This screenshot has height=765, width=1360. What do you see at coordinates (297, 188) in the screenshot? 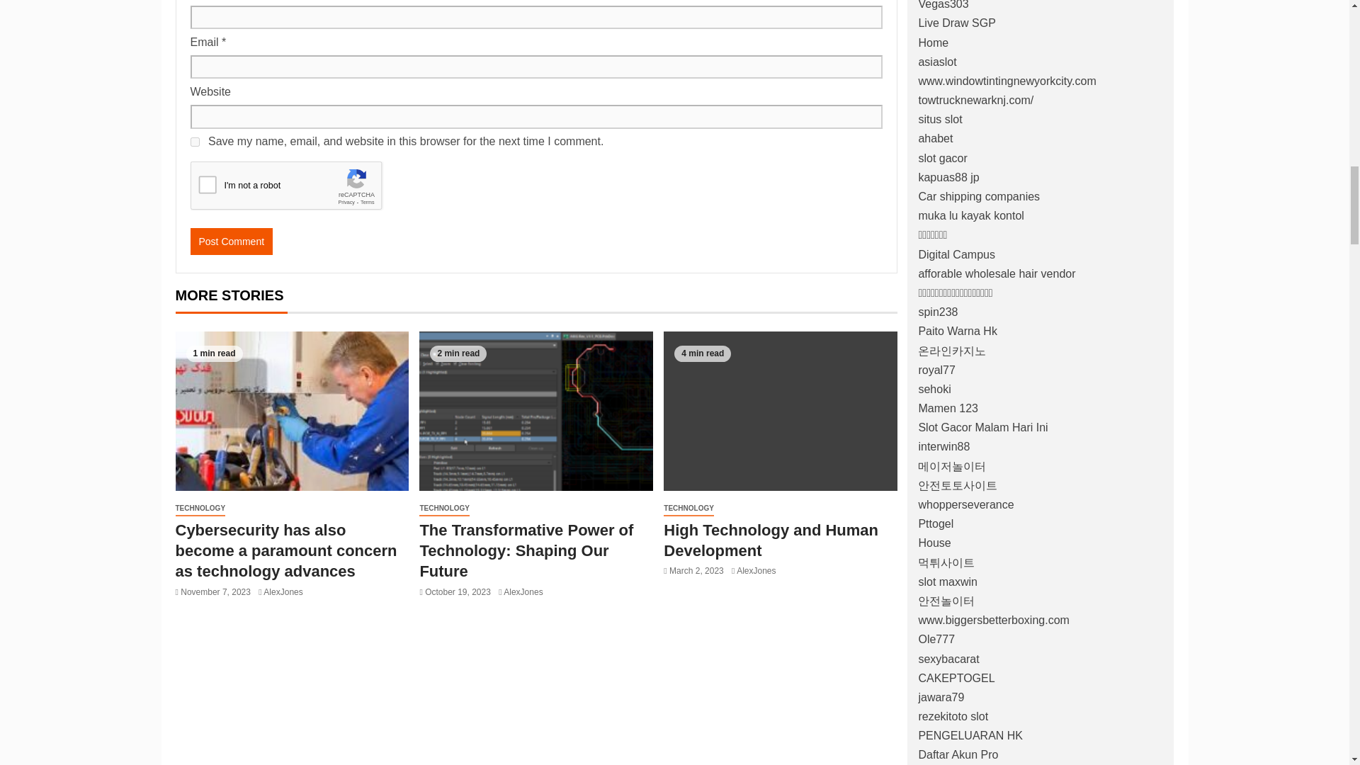
I see `reCAPTCHA` at bounding box center [297, 188].